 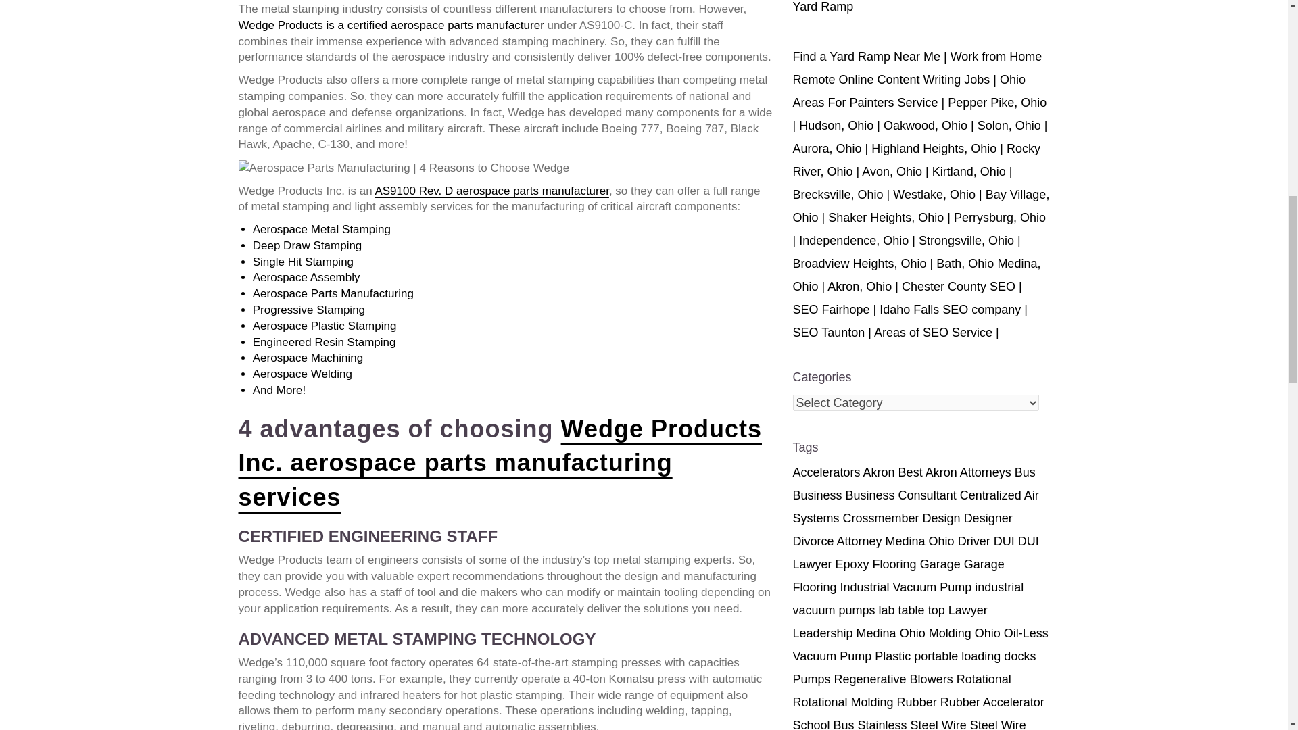 What do you see at coordinates (822, 7) in the screenshot?
I see `Yard Ramp` at bounding box center [822, 7].